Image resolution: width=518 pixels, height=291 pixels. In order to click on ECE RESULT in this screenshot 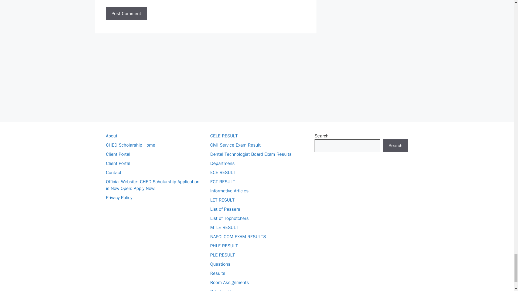, I will do `click(223, 172)`.